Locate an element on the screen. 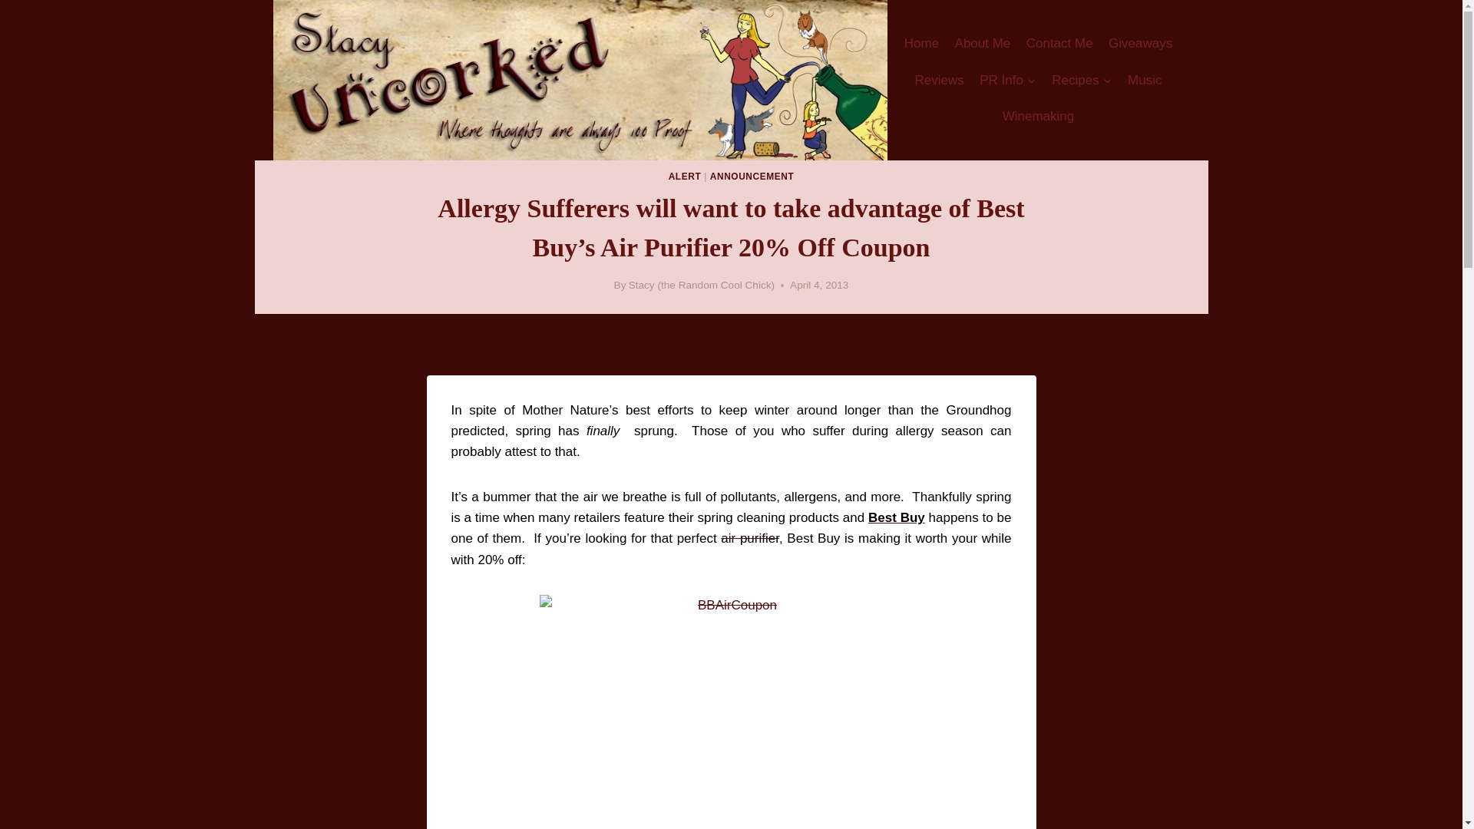  Best Buy is located at coordinates (897, 517).